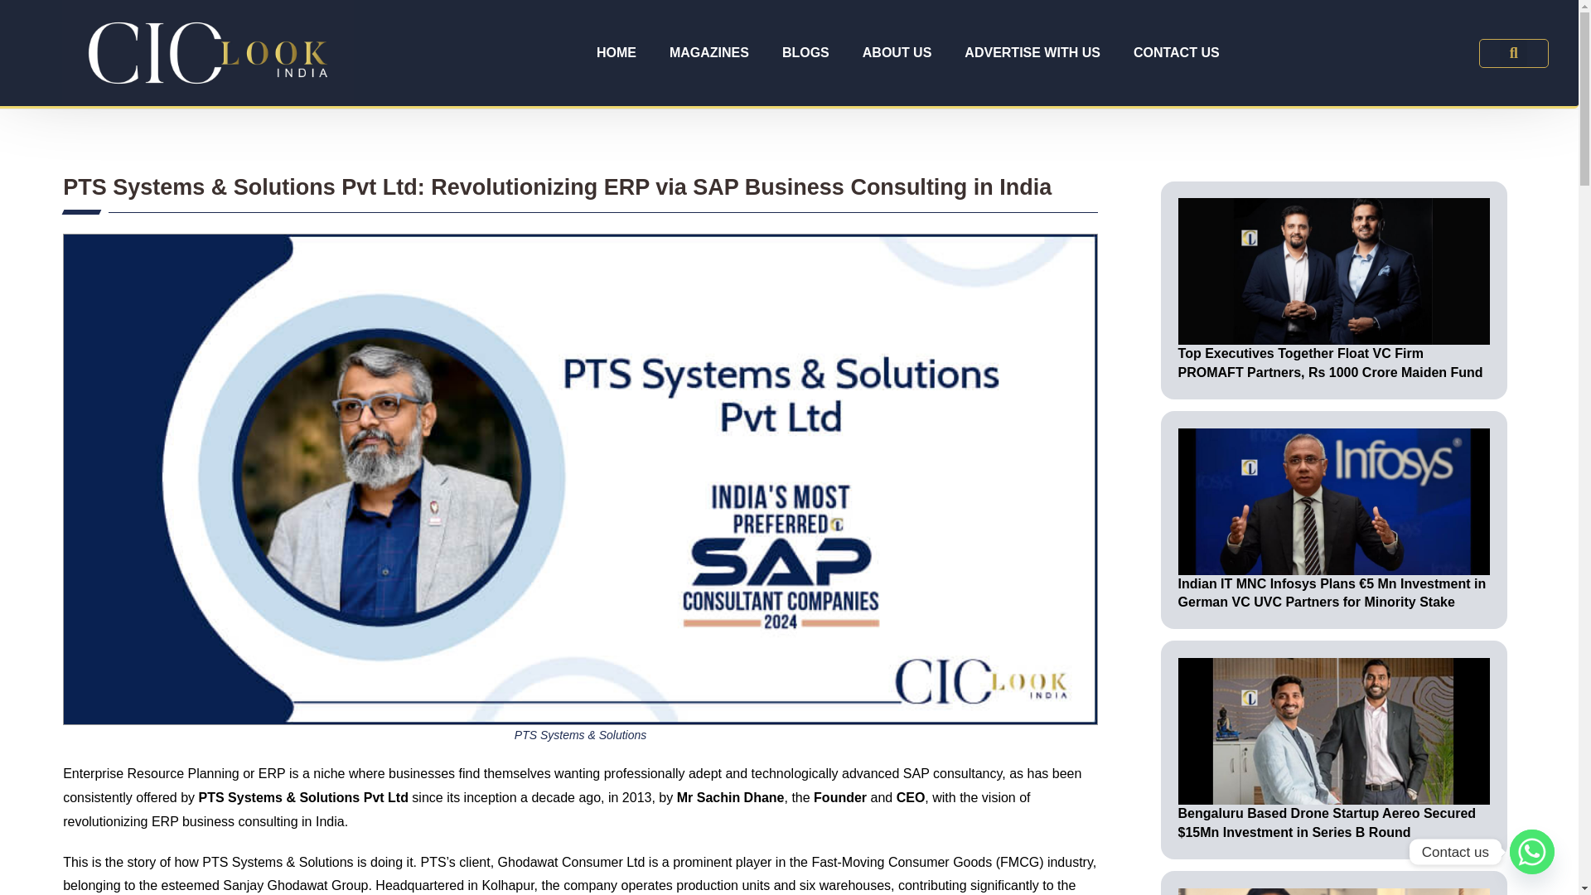 The image size is (1591, 895). I want to click on MAGAZINES, so click(708, 53).